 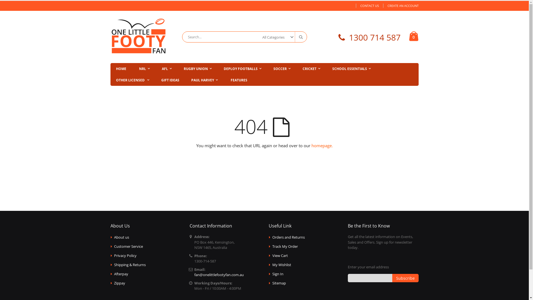 What do you see at coordinates (133, 80) in the screenshot?
I see `OTHER LICENSED` at bounding box center [133, 80].